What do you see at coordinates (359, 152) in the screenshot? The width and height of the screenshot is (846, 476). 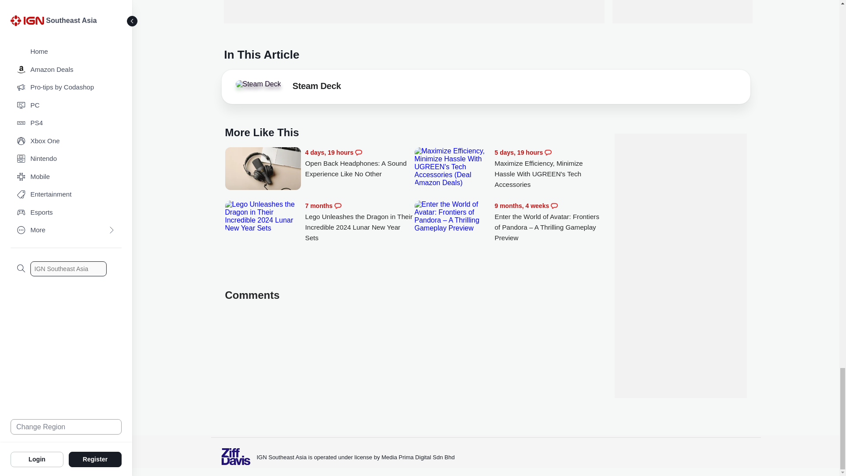 I see `Comments` at bounding box center [359, 152].